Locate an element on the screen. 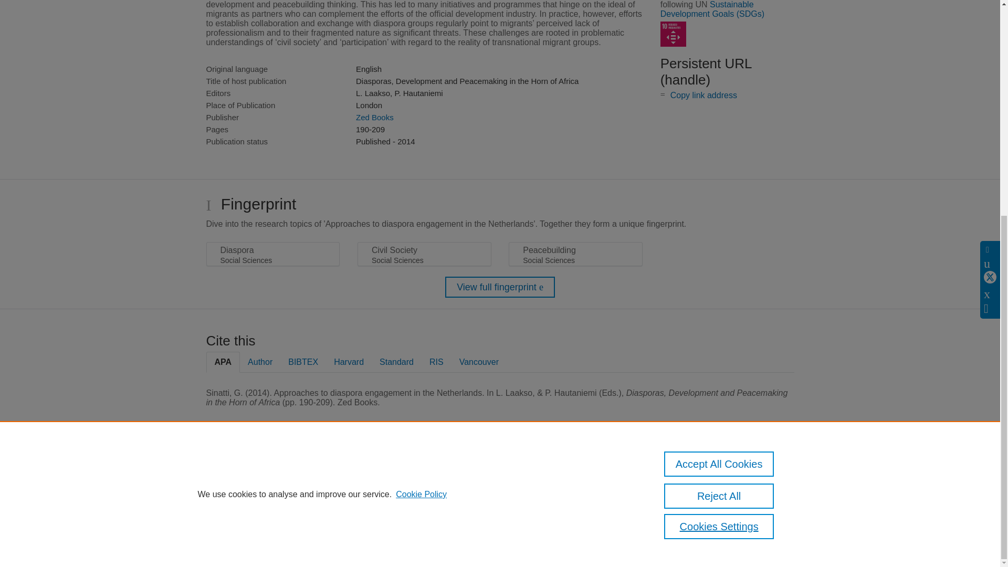  Elsevier B.V. is located at coordinates (351, 489).